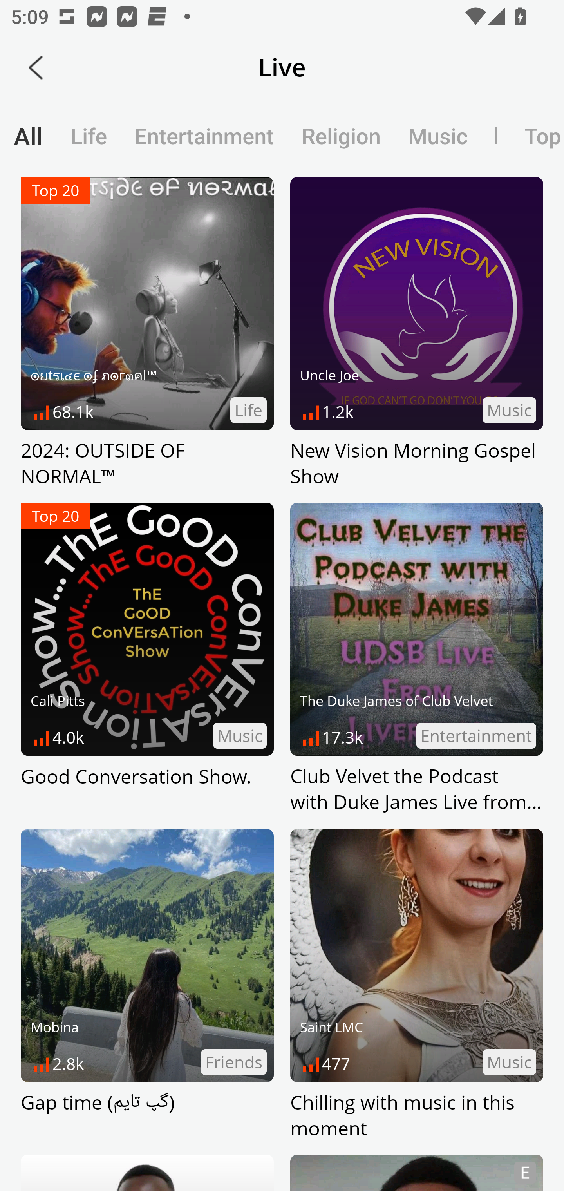 Image resolution: width=564 pixels, height=1191 pixels. I want to click on Life, so click(89, 136).